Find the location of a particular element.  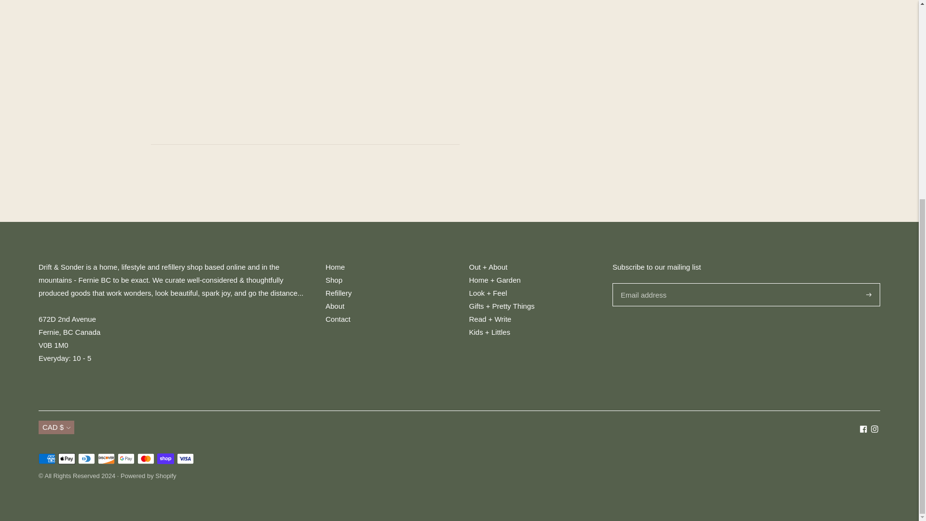

Diners Club is located at coordinates (86, 458).